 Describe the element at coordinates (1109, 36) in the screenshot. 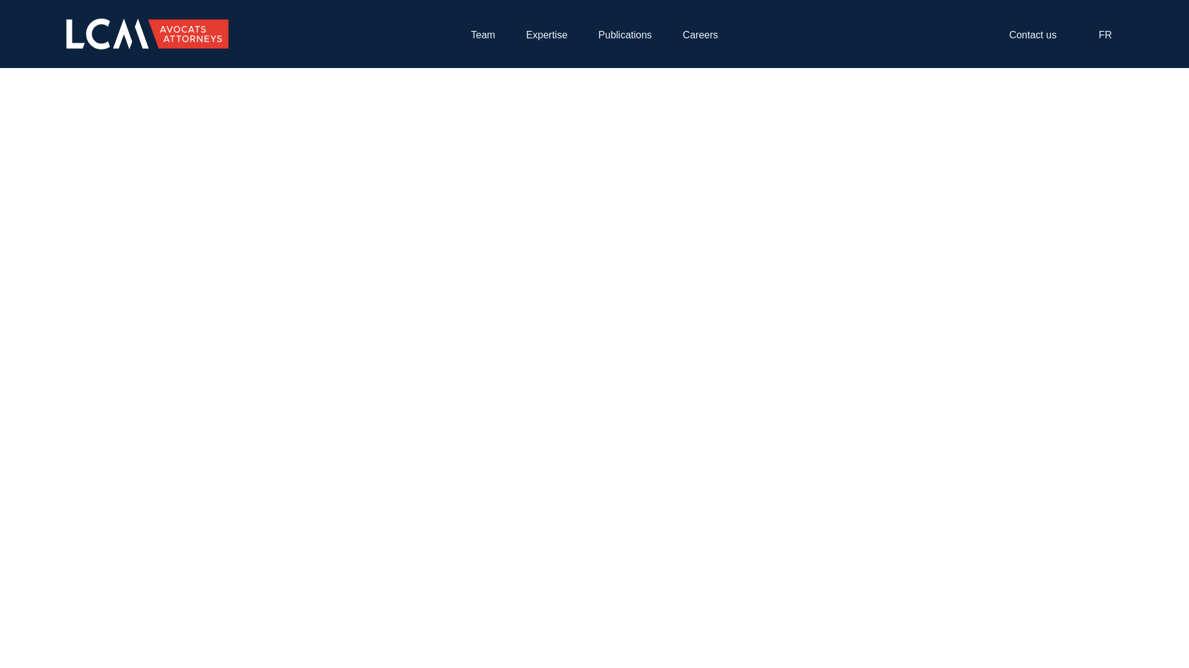

I see `FR` at that location.